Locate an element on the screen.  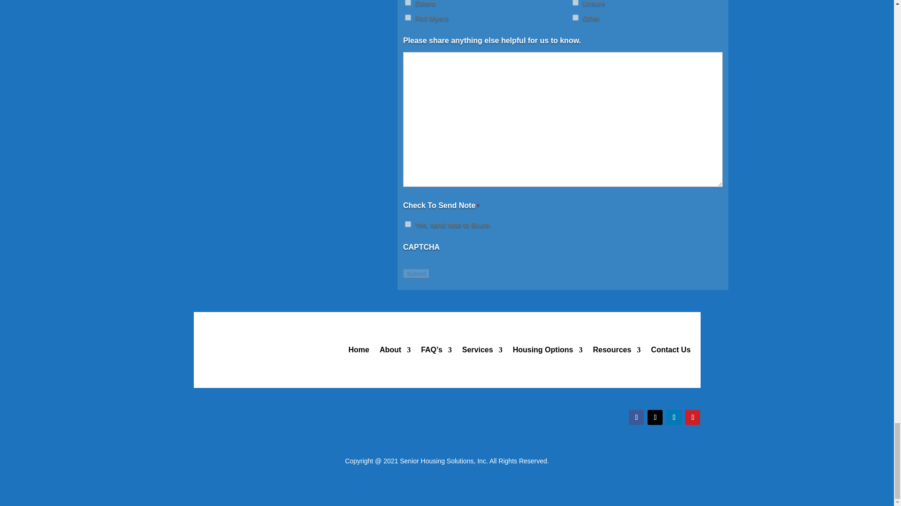
Follow on Pinterest is located at coordinates (692, 417).